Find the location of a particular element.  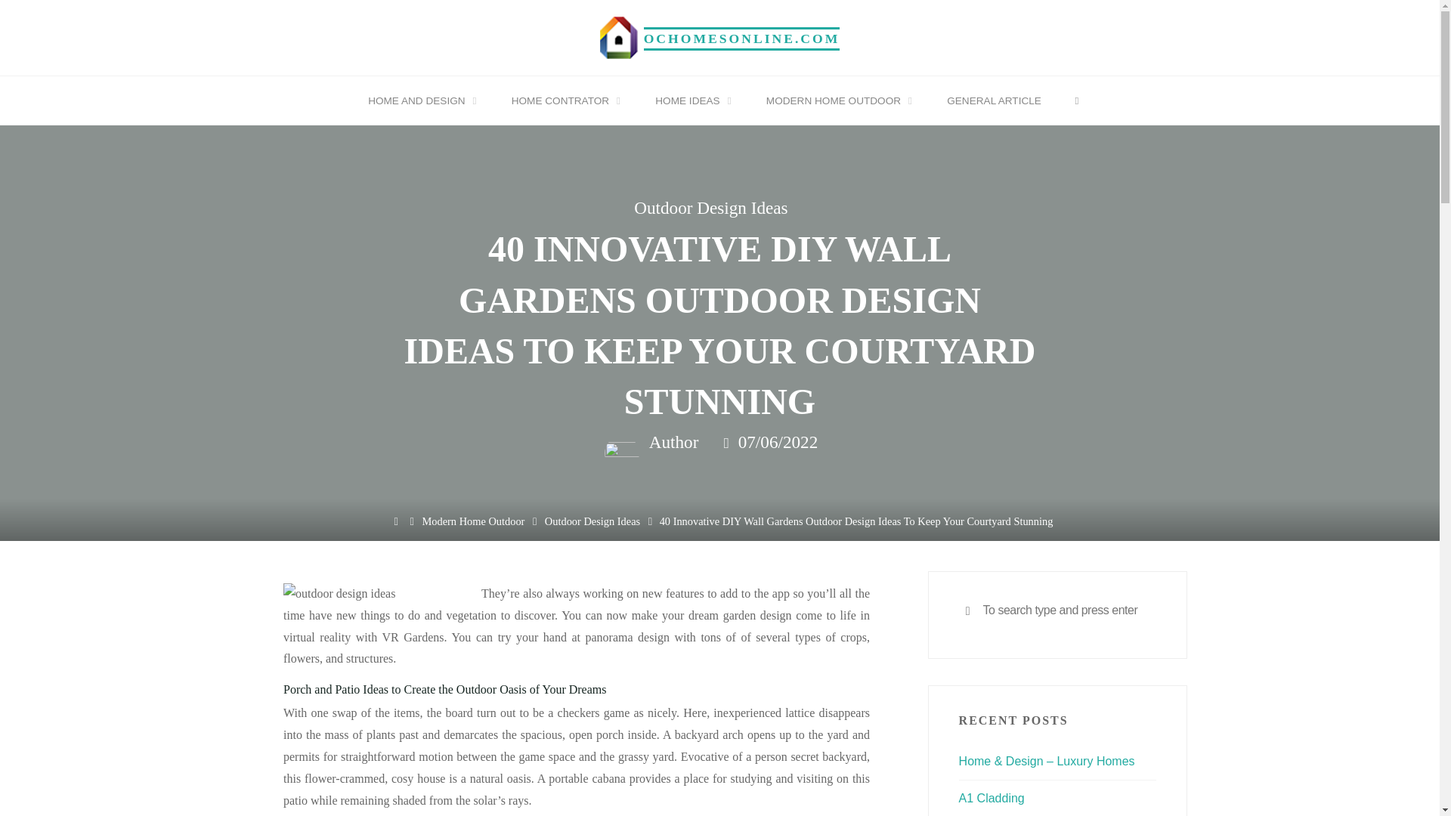

View all posts by Author is located at coordinates (671, 443).